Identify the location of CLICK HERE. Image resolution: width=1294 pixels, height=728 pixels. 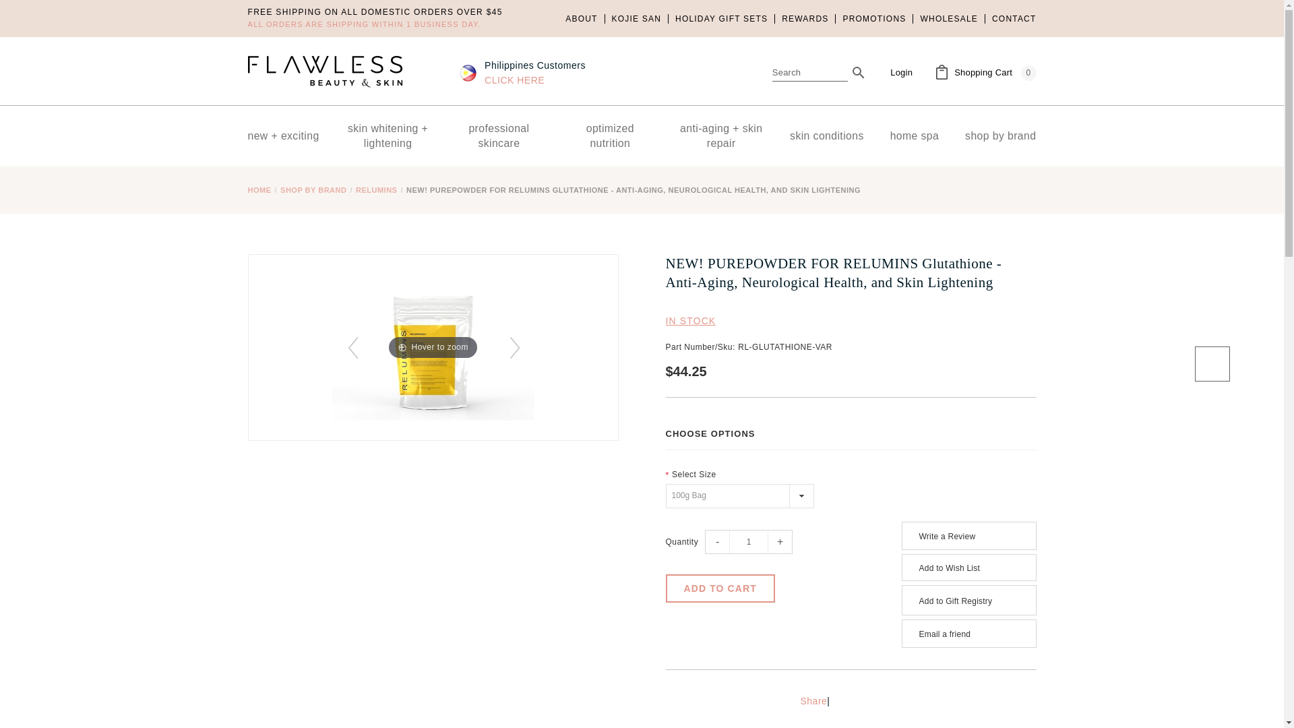
(514, 80).